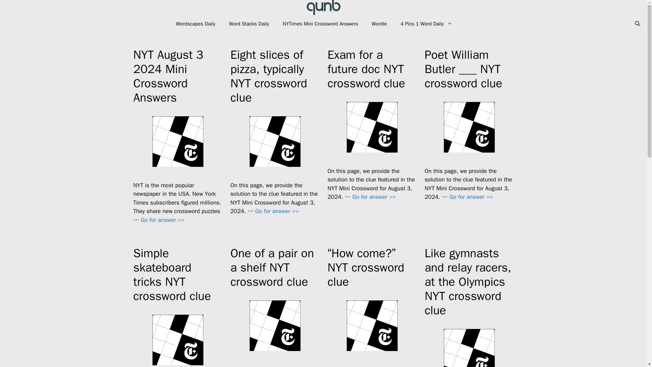  I want to click on One of a pair on a shelf NYT crossword clue, so click(272, 267).